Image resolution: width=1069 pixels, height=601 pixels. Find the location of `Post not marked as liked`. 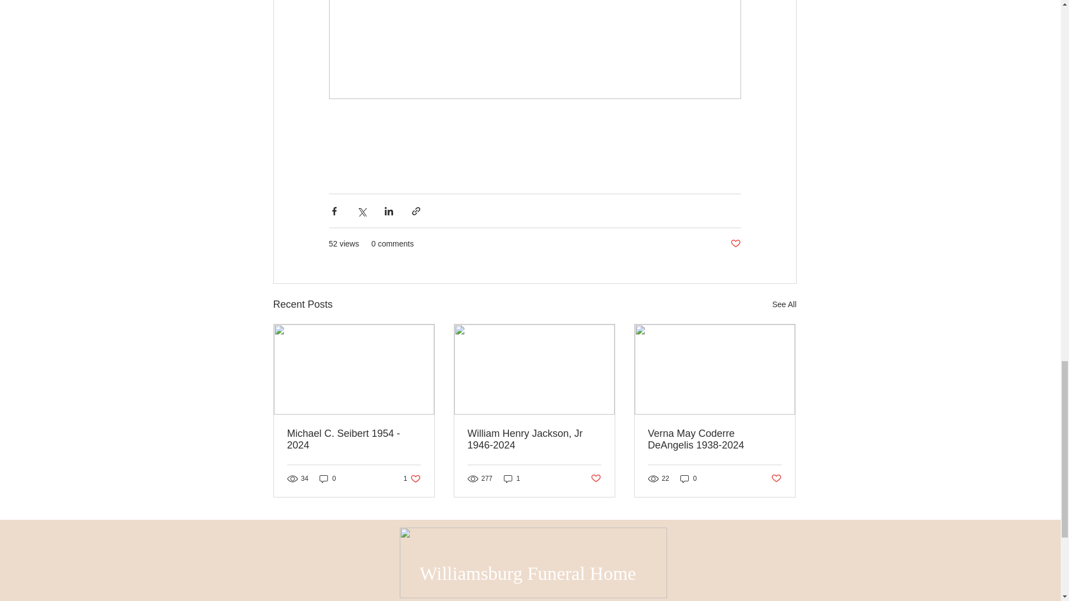

Post not marked as liked is located at coordinates (595, 479).